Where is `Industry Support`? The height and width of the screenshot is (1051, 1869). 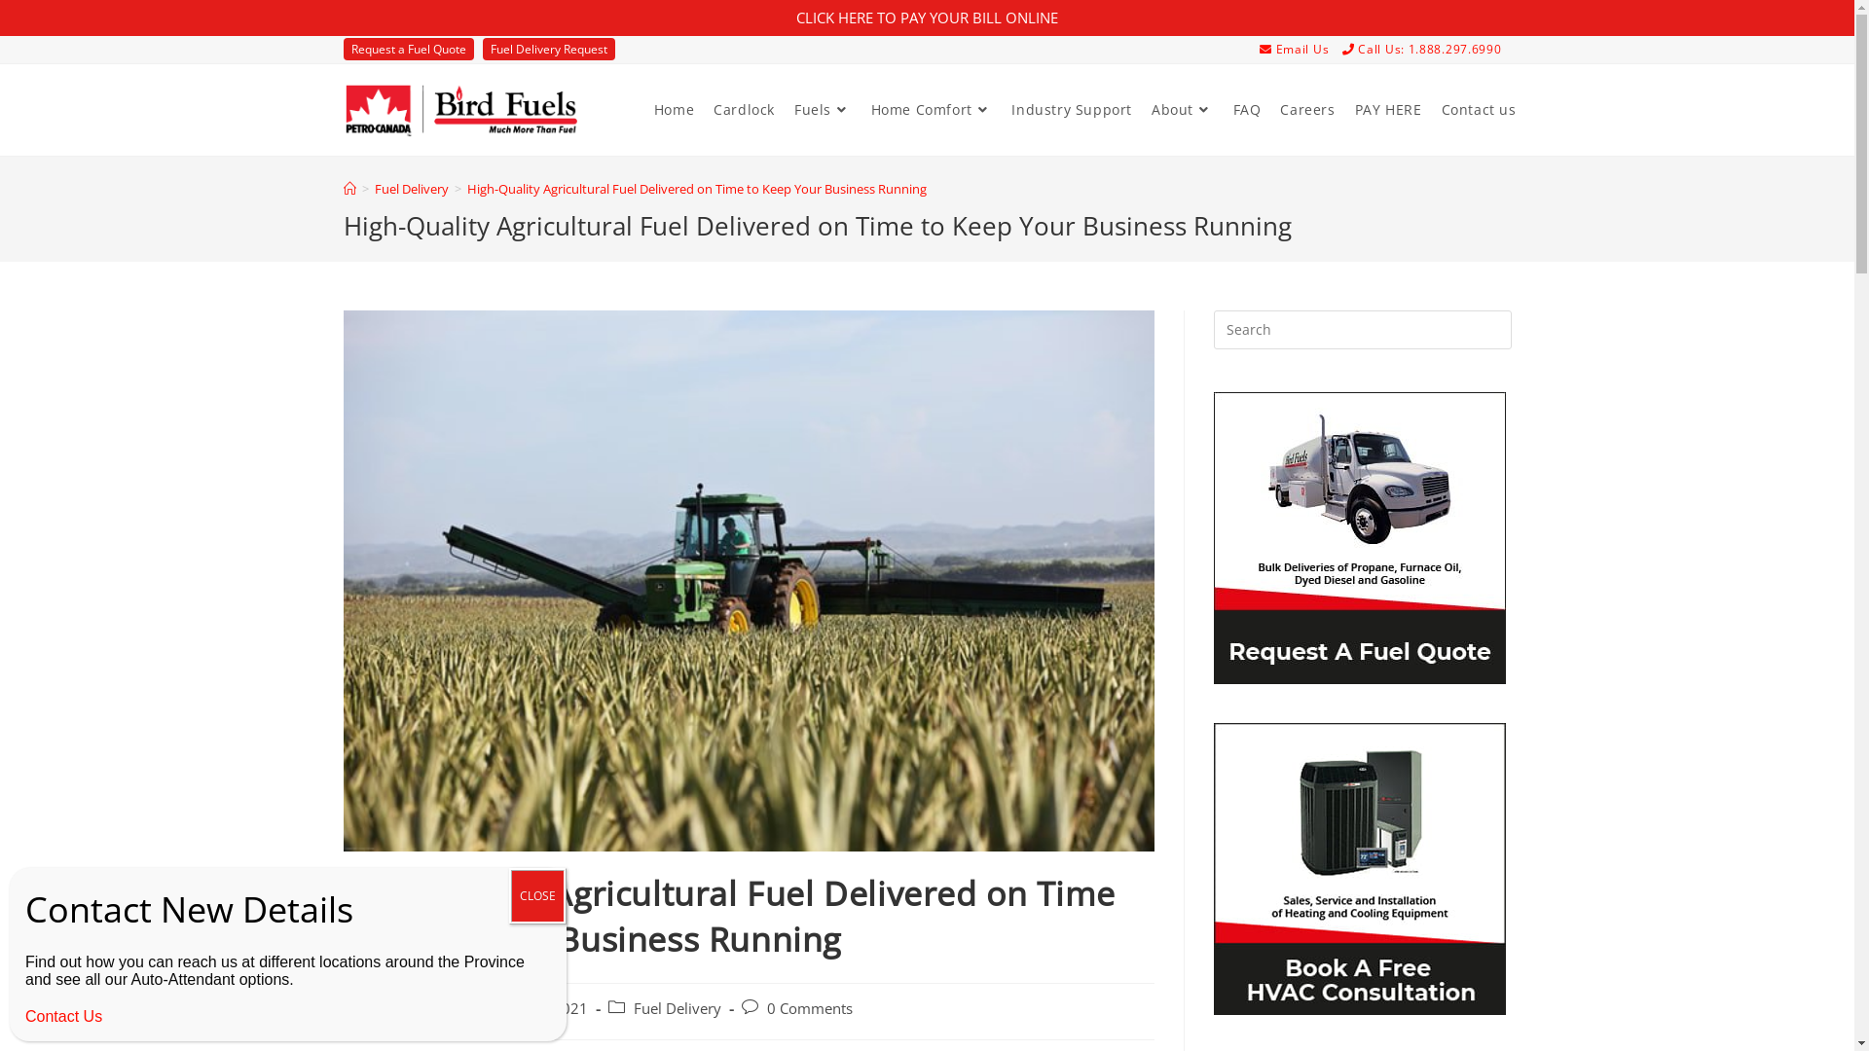 Industry Support is located at coordinates (1072, 110).